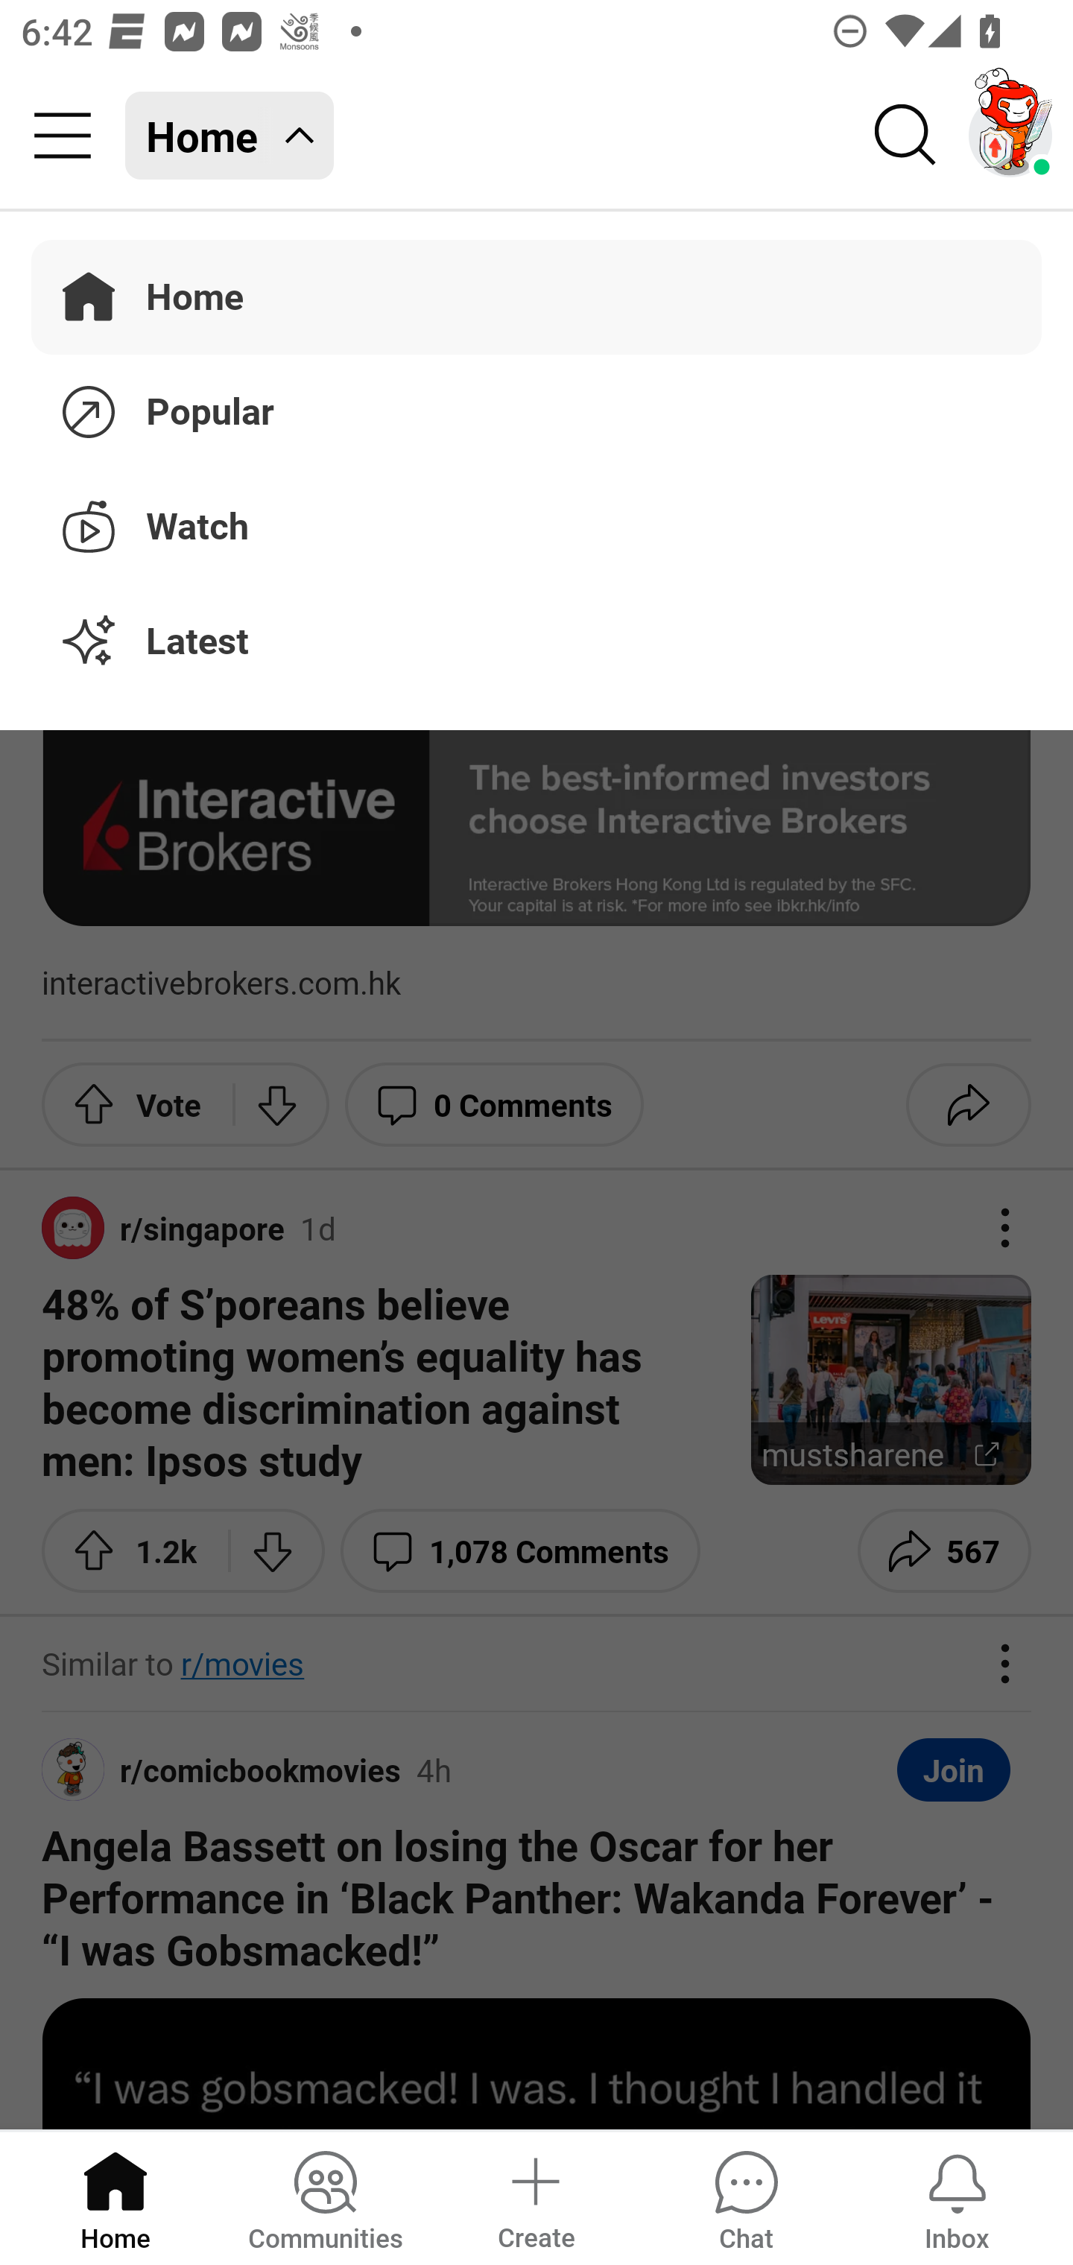  I want to click on Search, so click(906, 136).